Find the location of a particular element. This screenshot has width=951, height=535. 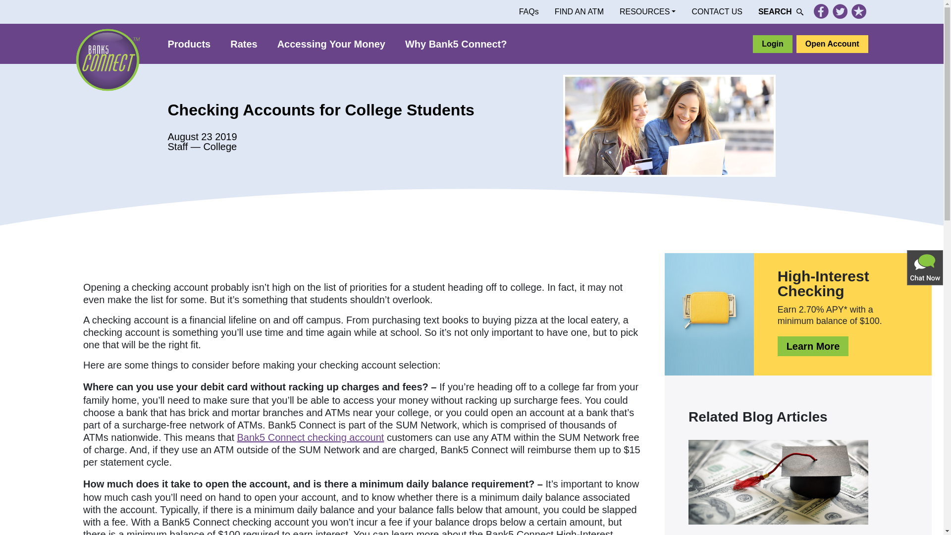

Accessing Your Money is located at coordinates (331, 44).